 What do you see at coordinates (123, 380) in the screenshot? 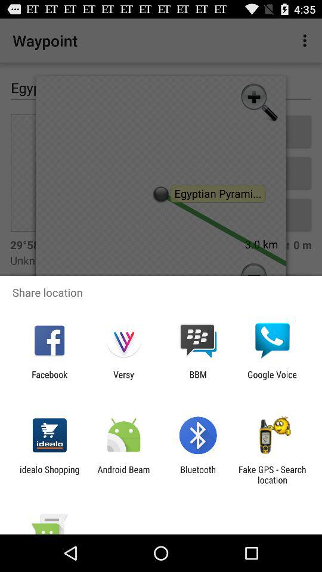
I see `choose the app next to the bbm icon` at bounding box center [123, 380].